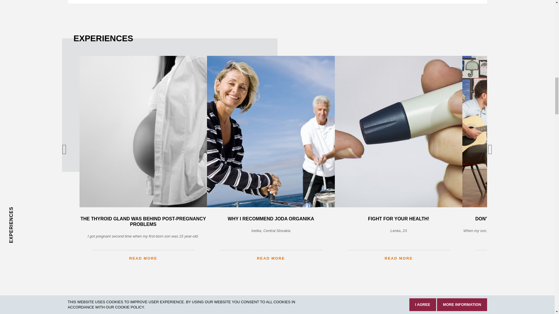 The height and width of the screenshot is (314, 559). I want to click on THE THYROID GLAND WAS BEHIND POST-PREGNANCY PROBLEMS, so click(143, 222).